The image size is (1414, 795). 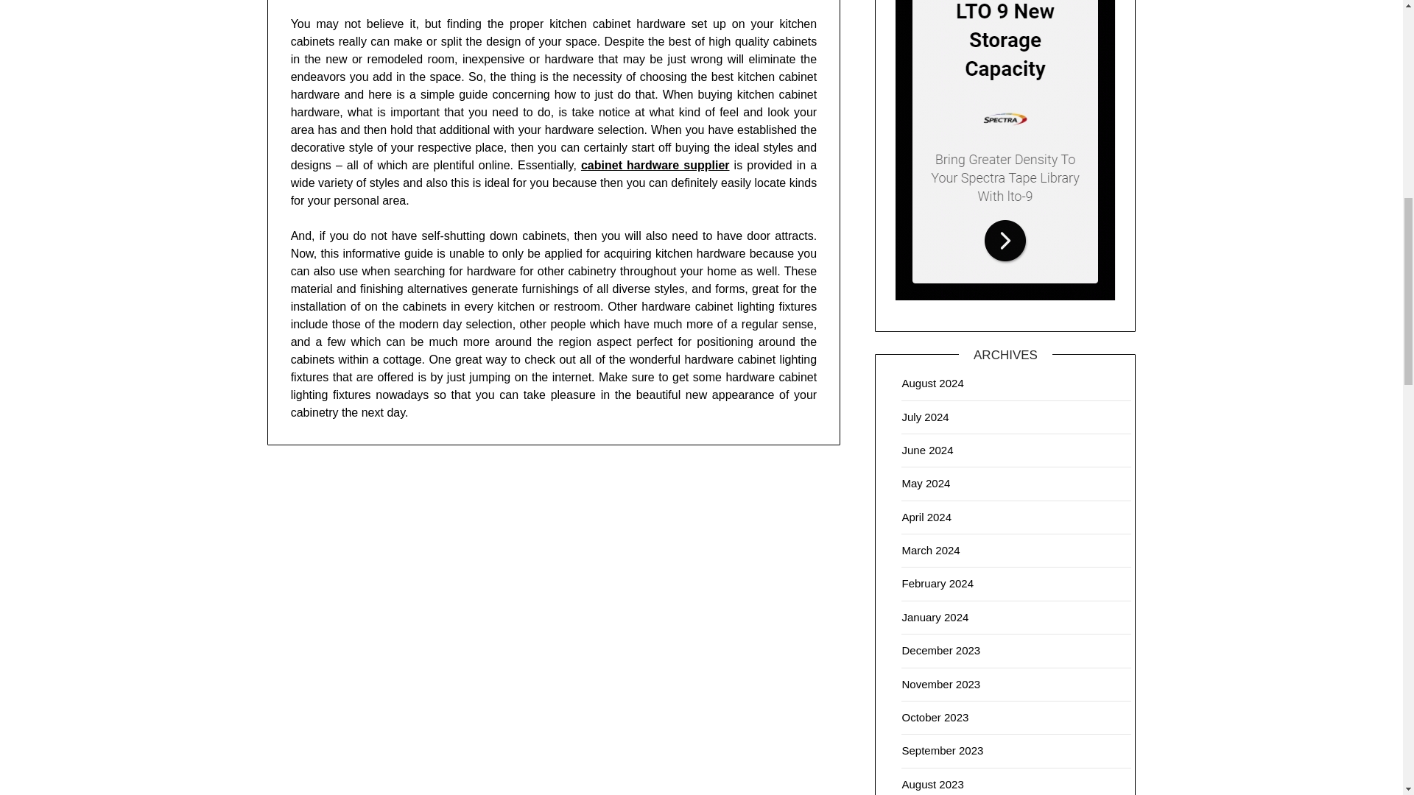 I want to click on cabinet hardware supplier, so click(x=655, y=165).